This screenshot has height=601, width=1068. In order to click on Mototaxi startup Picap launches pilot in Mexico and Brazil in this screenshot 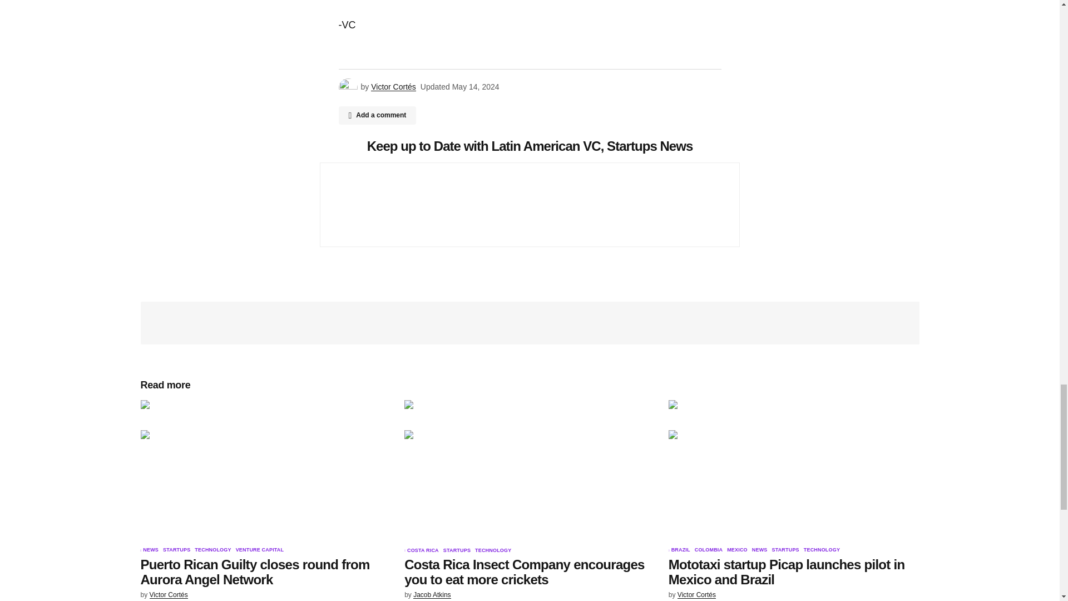, I will do `click(794, 471)`.